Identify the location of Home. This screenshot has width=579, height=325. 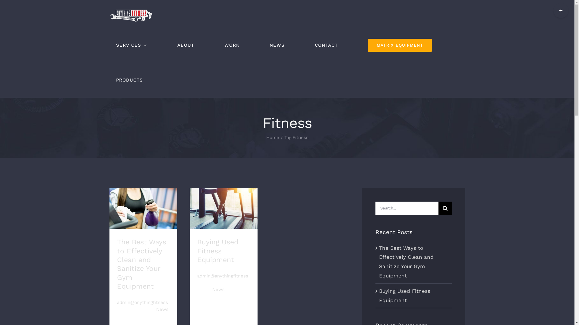
(273, 138).